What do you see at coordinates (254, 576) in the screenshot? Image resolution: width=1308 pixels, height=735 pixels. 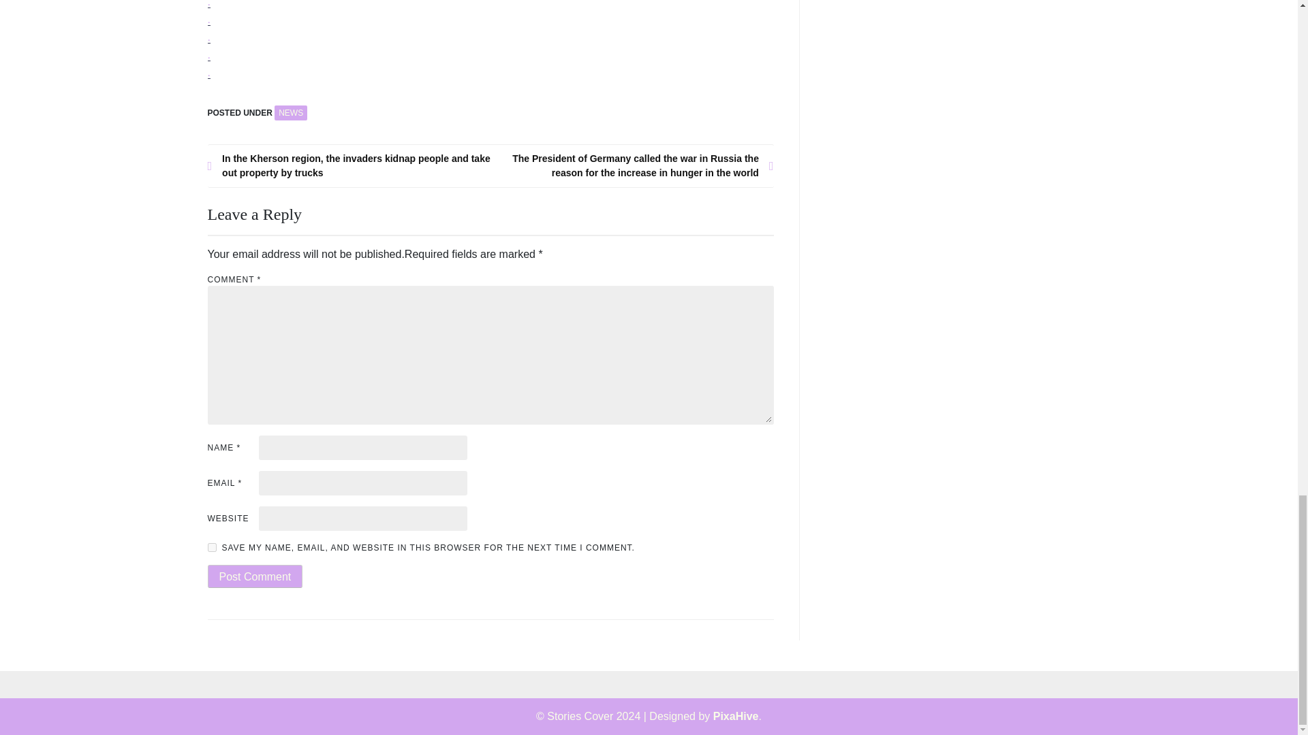 I see `Post Comment` at bounding box center [254, 576].